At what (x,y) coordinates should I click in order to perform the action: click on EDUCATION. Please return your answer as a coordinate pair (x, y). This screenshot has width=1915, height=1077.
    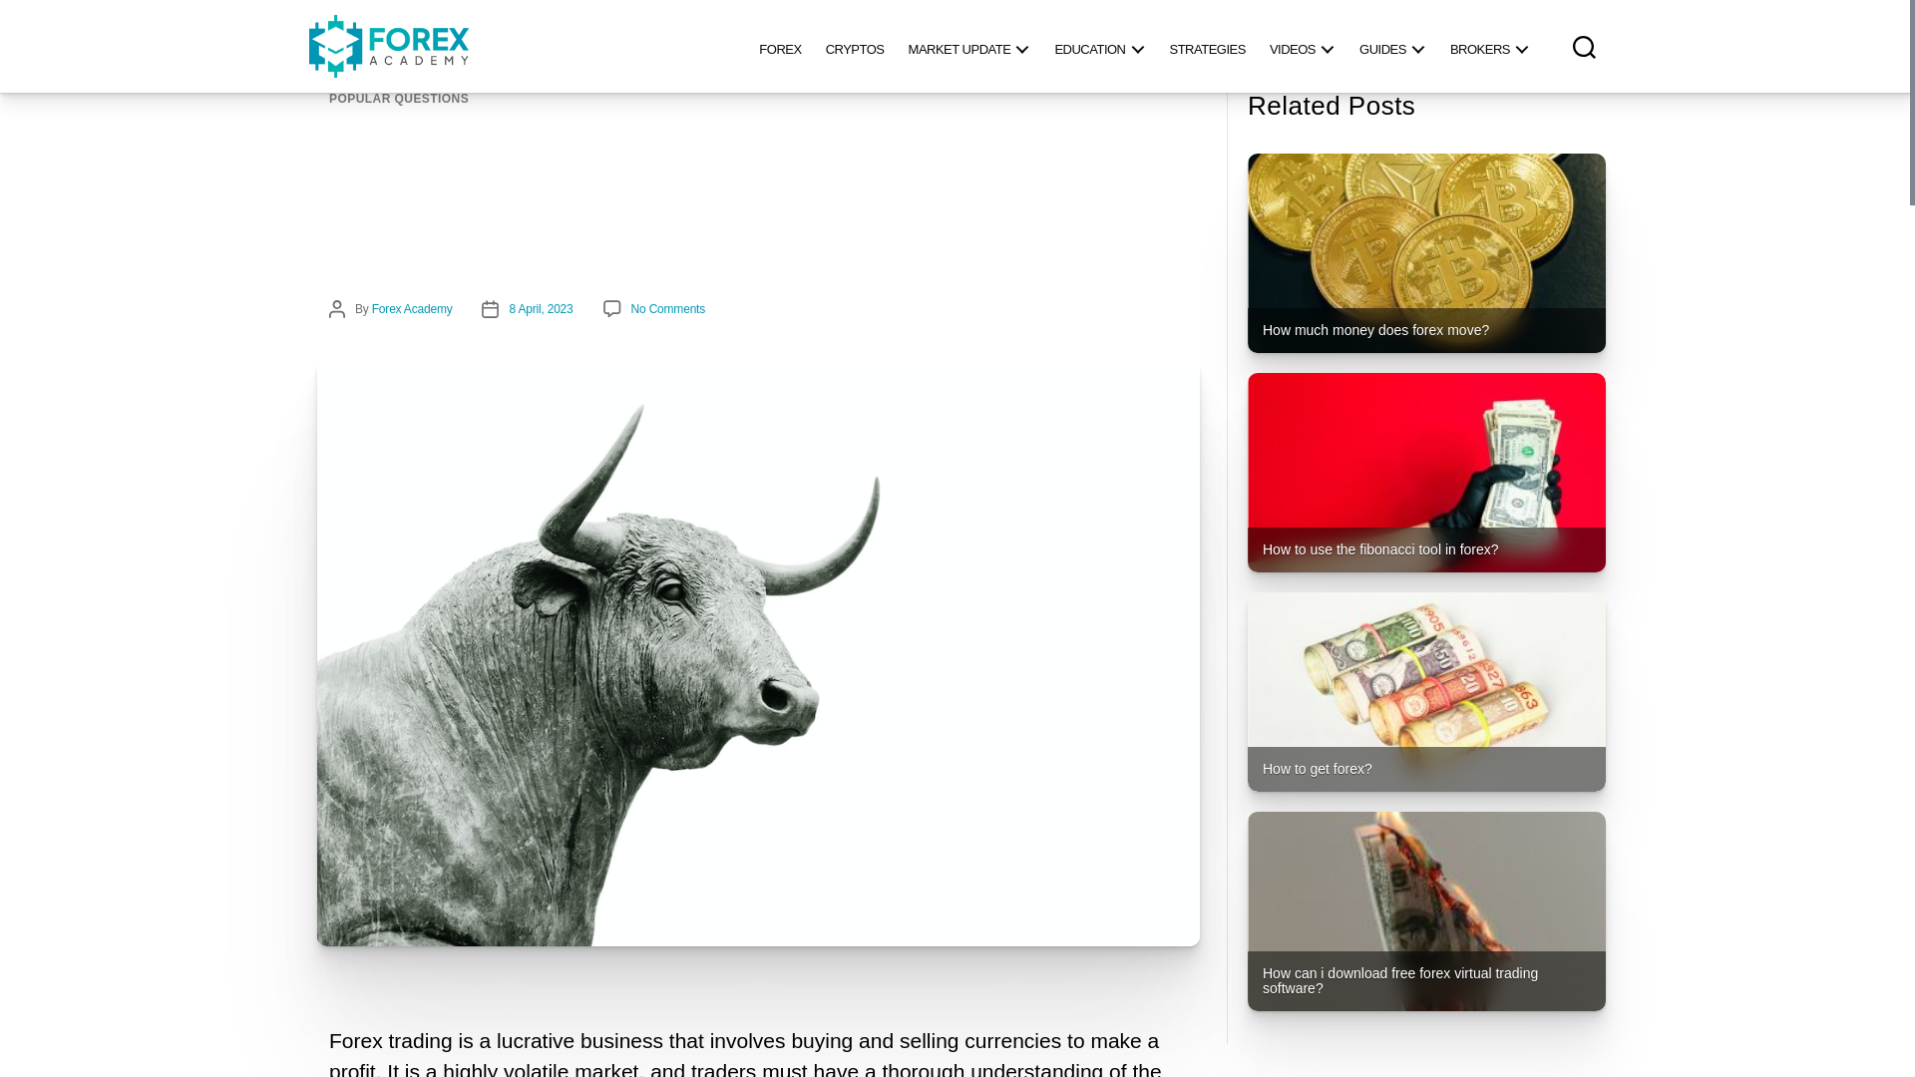
    Looking at the image, I should click on (1099, 46).